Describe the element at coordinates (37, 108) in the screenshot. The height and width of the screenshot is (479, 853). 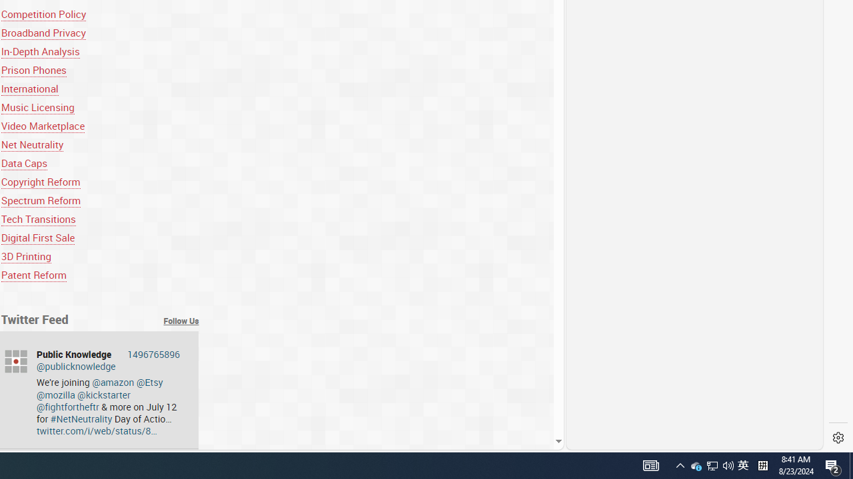
I see `Music Licensing` at that location.